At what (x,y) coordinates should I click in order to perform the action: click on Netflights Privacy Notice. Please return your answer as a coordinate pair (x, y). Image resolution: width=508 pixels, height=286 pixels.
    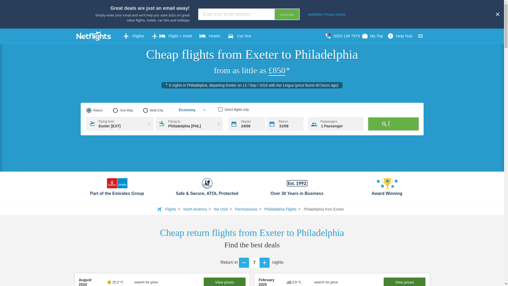
    Looking at the image, I should click on (326, 14).